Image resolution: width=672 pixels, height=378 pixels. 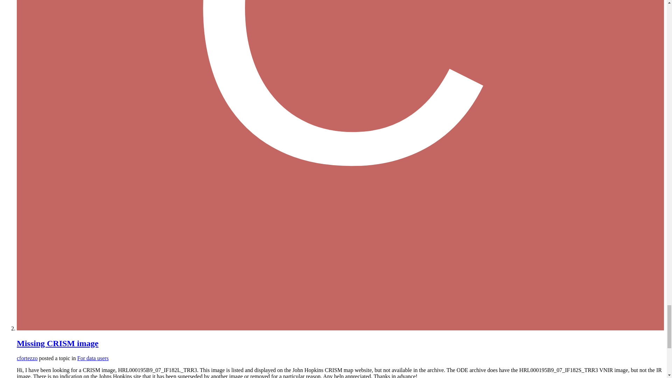 What do you see at coordinates (27, 358) in the screenshot?
I see `Go to cfortezzo's profile` at bounding box center [27, 358].